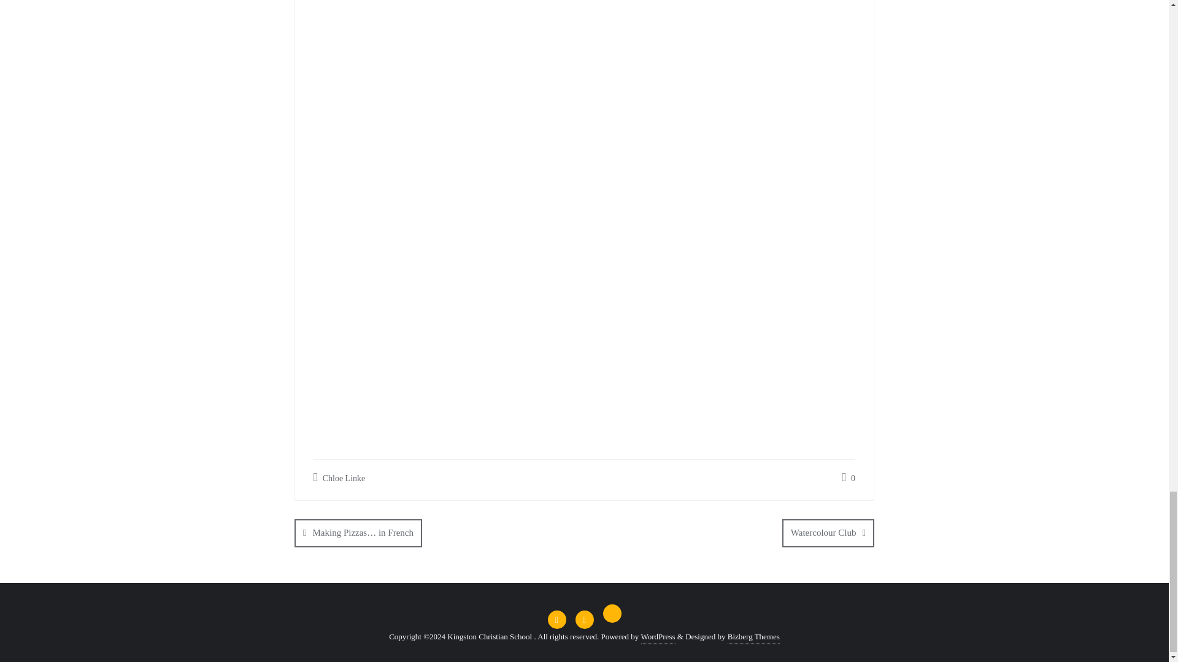 This screenshot has height=662, width=1178. Describe the element at coordinates (339, 478) in the screenshot. I see `Chloe Linke` at that location.